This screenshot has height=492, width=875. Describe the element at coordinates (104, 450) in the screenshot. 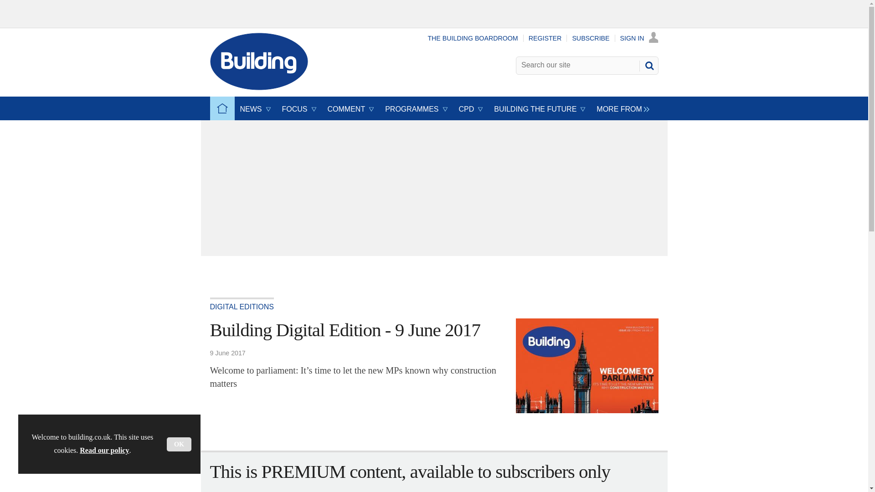

I see `Read our policy` at that location.